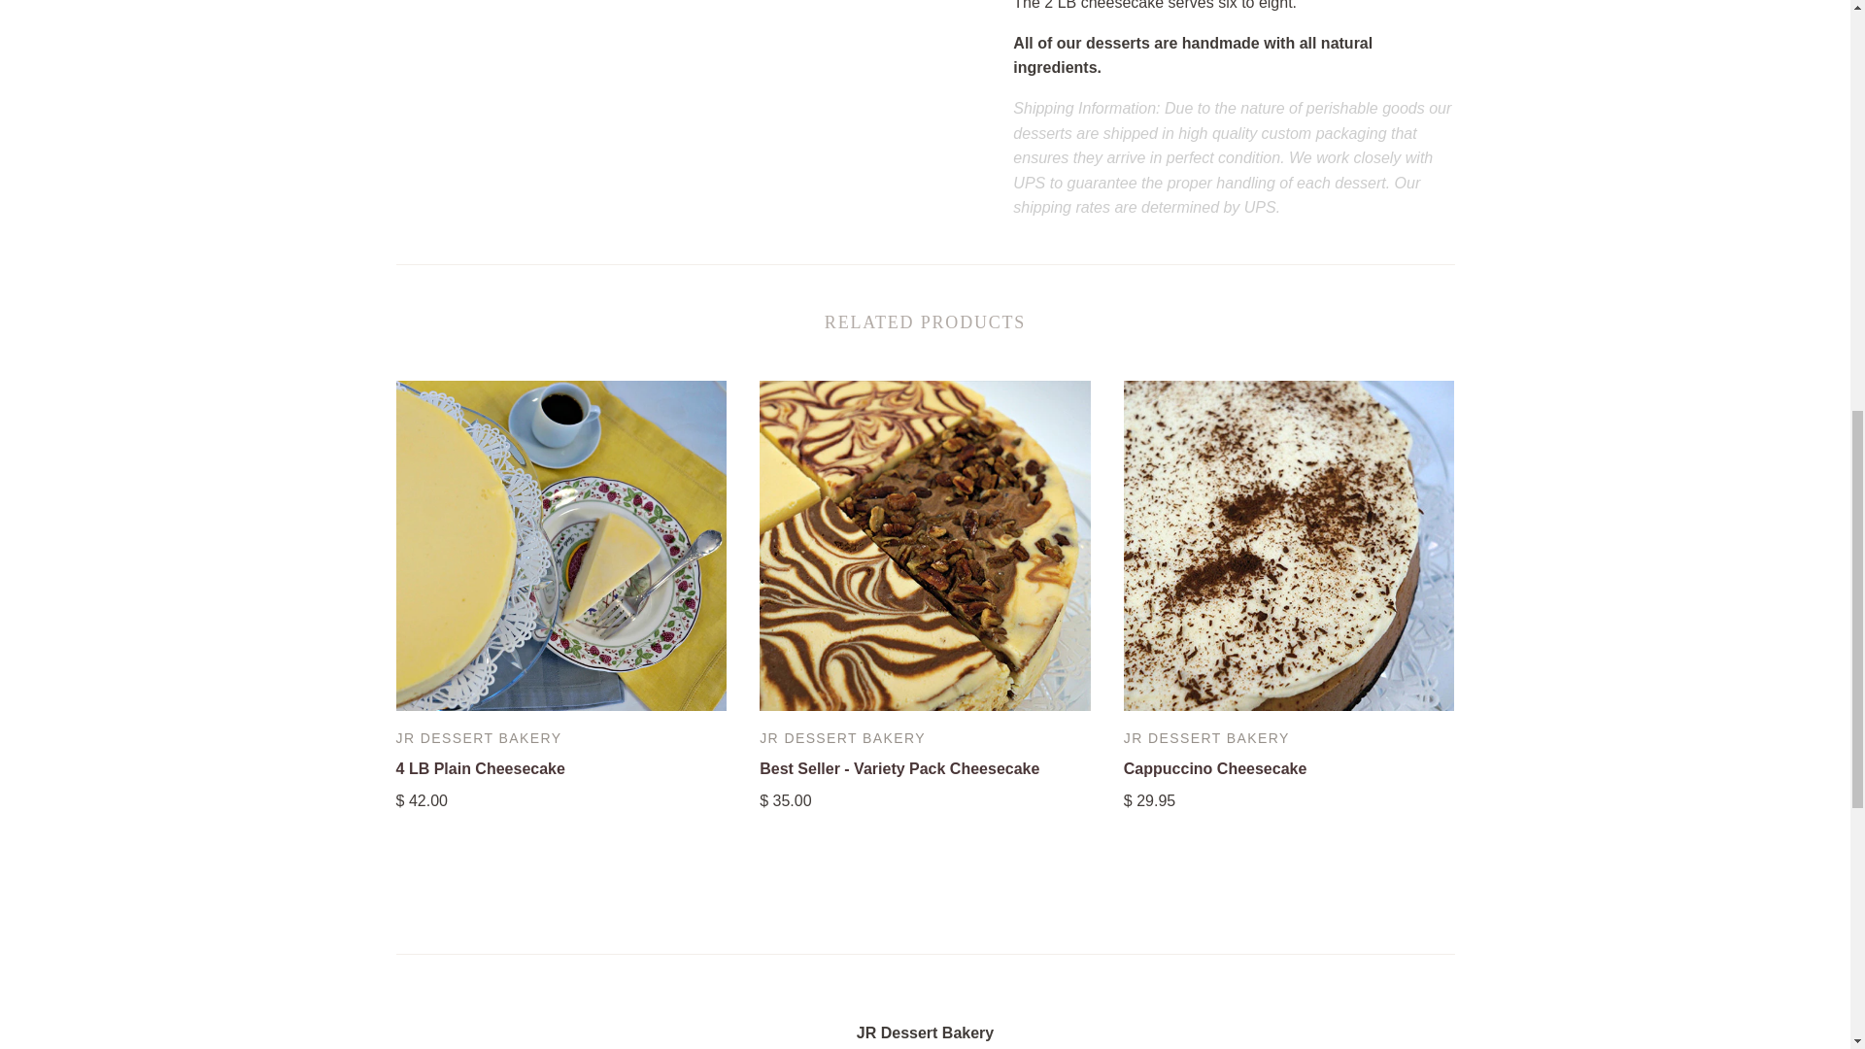 The image size is (1865, 1049). I want to click on JR DESSERT BAKERY, so click(1206, 737).